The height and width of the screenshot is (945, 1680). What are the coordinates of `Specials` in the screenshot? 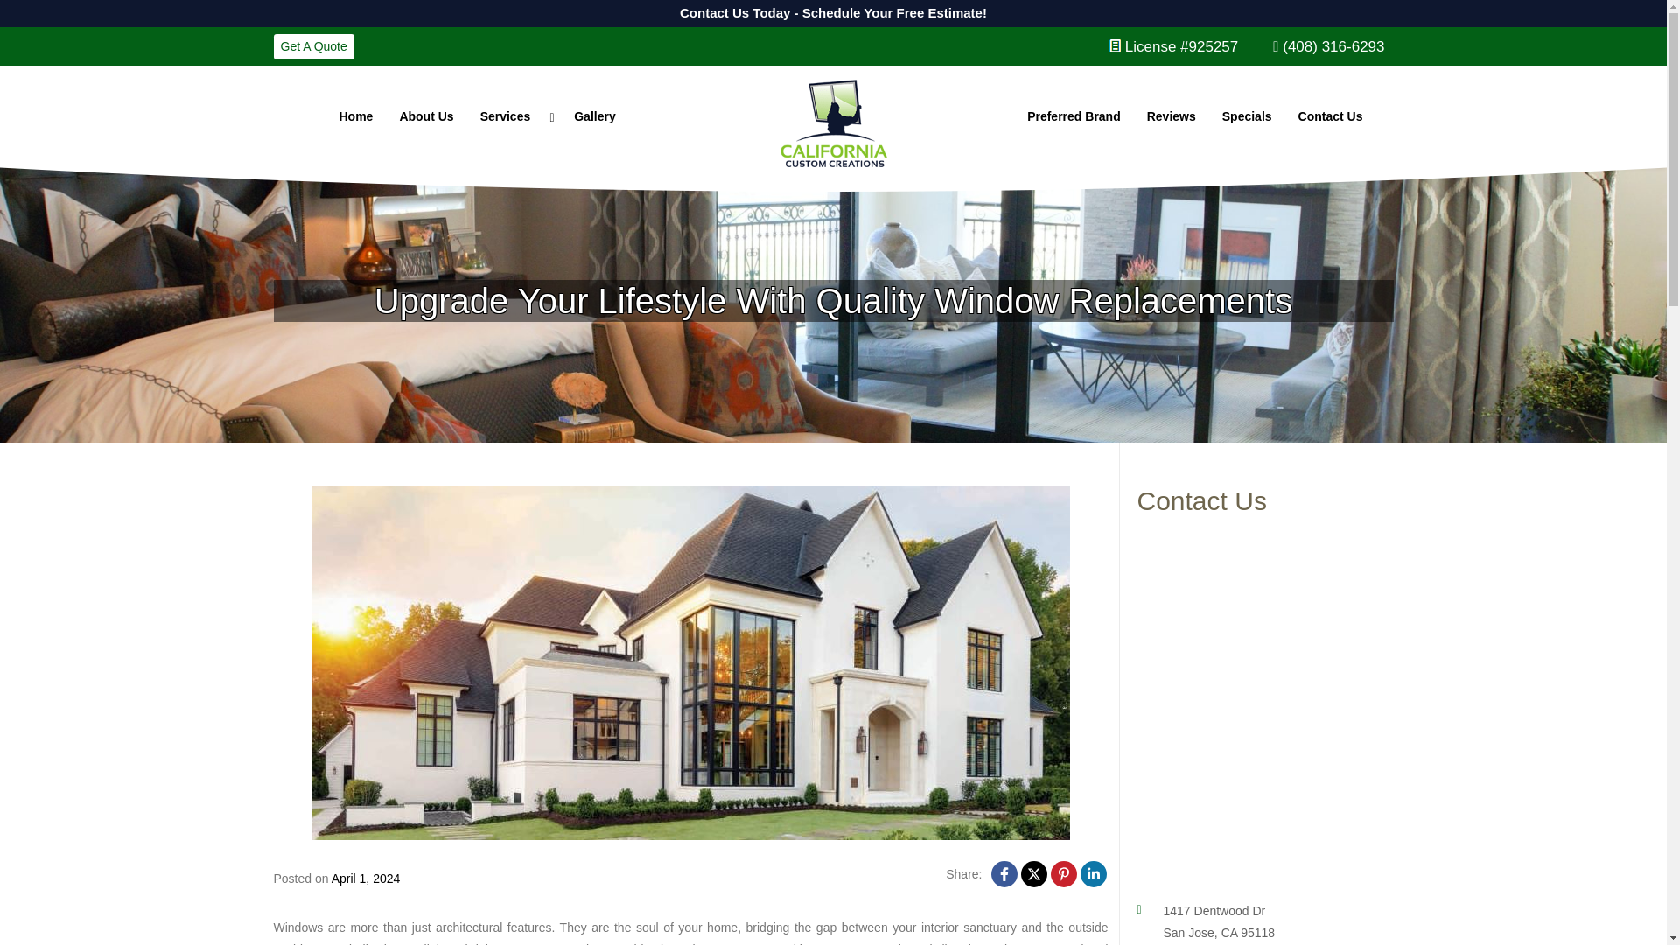 It's located at (1247, 116).